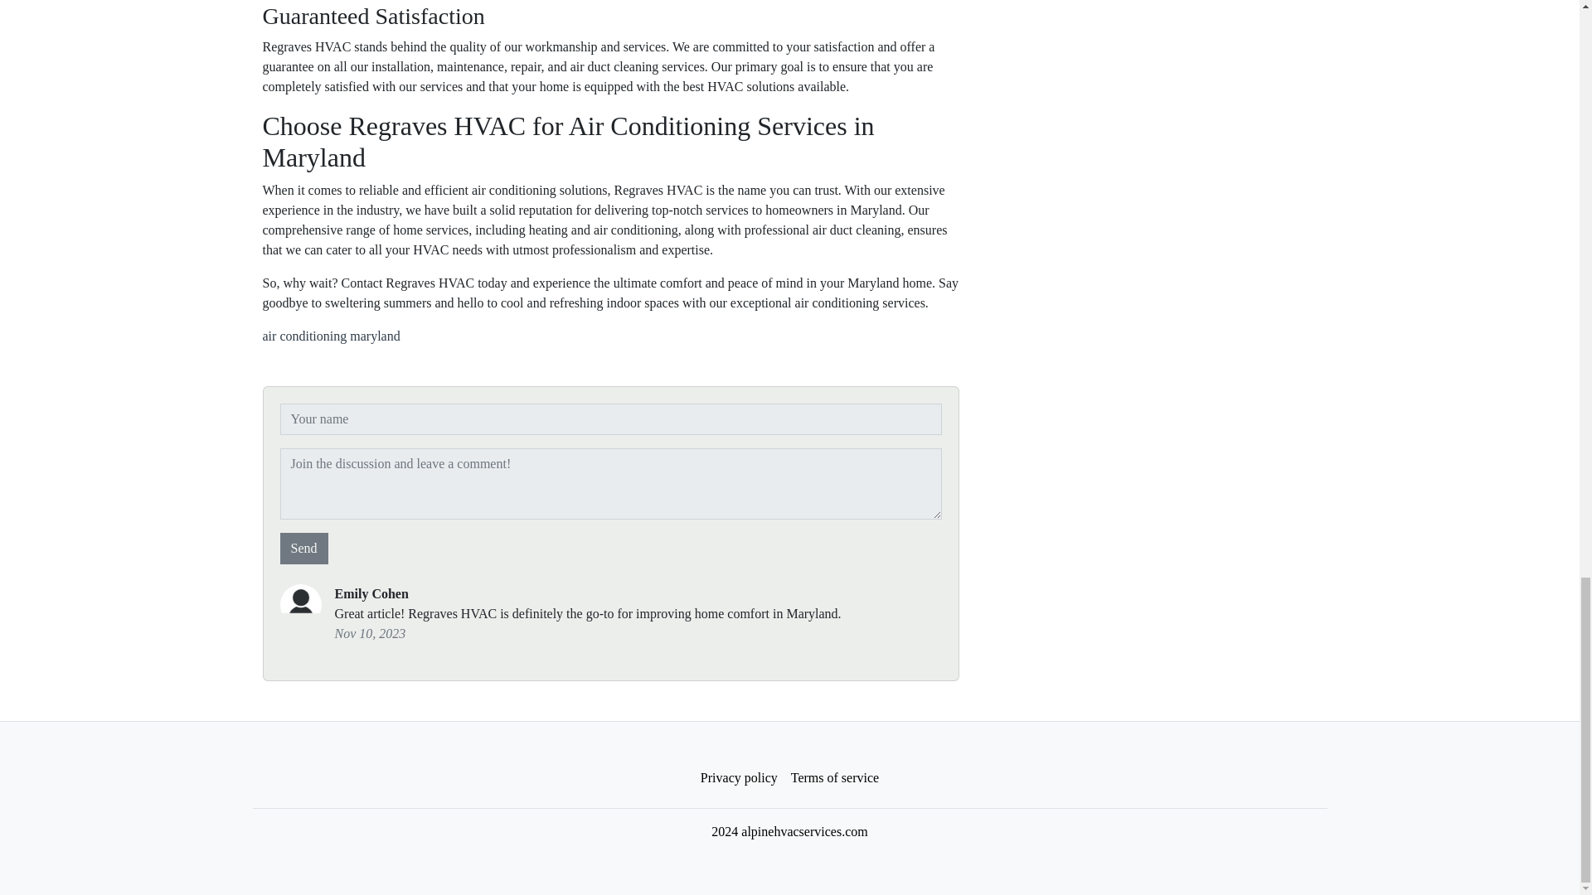 The image size is (1592, 895). Describe the element at coordinates (303, 549) in the screenshot. I see `Send` at that location.